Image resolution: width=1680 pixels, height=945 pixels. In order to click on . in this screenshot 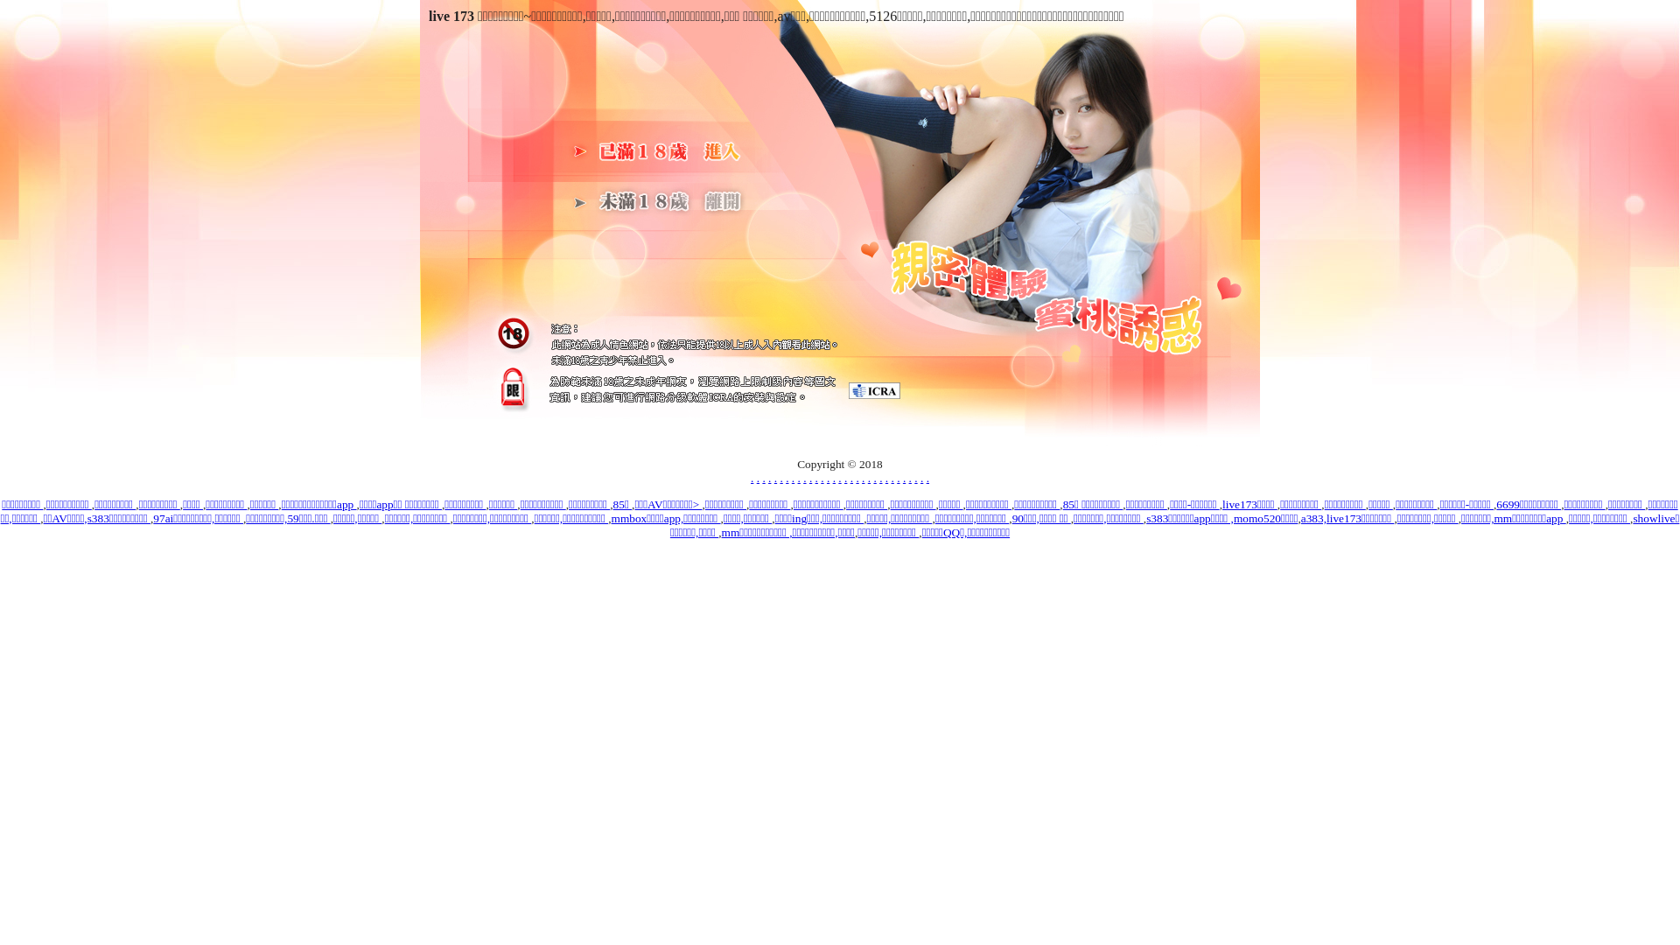, I will do `click(852, 478)`.